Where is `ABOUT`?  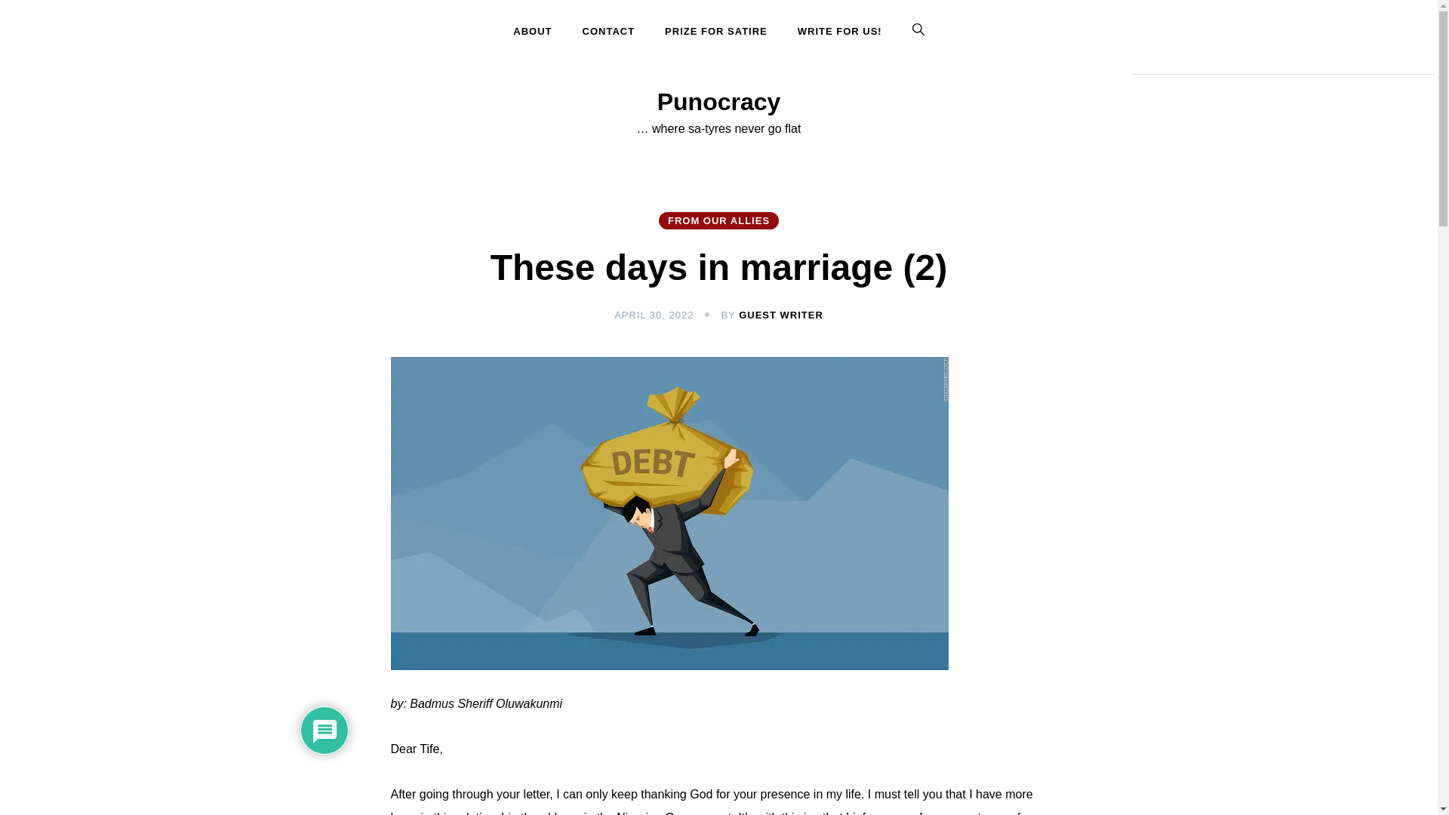
ABOUT is located at coordinates (539, 32).